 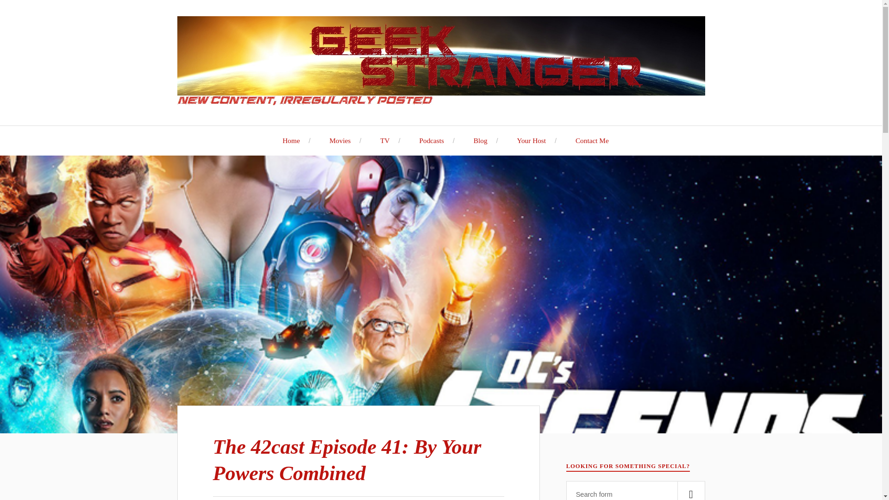 What do you see at coordinates (526, 140) in the screenshot?
I see `Your Host` at bounding box center [526, 140].